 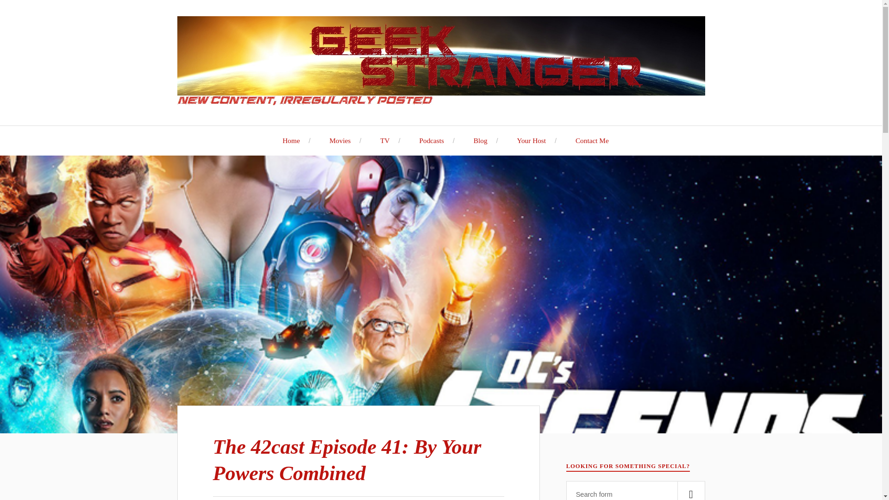 What do you see at coordinates (526, 140) in the screenshot?
I see `Your Host` at bounding box center [526, 140].